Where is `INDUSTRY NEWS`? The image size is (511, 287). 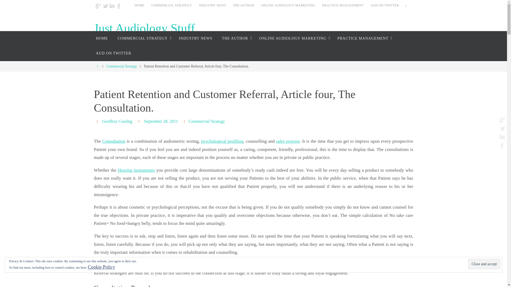 INDUSTRY NEWS is located at coordinates (212, 5).